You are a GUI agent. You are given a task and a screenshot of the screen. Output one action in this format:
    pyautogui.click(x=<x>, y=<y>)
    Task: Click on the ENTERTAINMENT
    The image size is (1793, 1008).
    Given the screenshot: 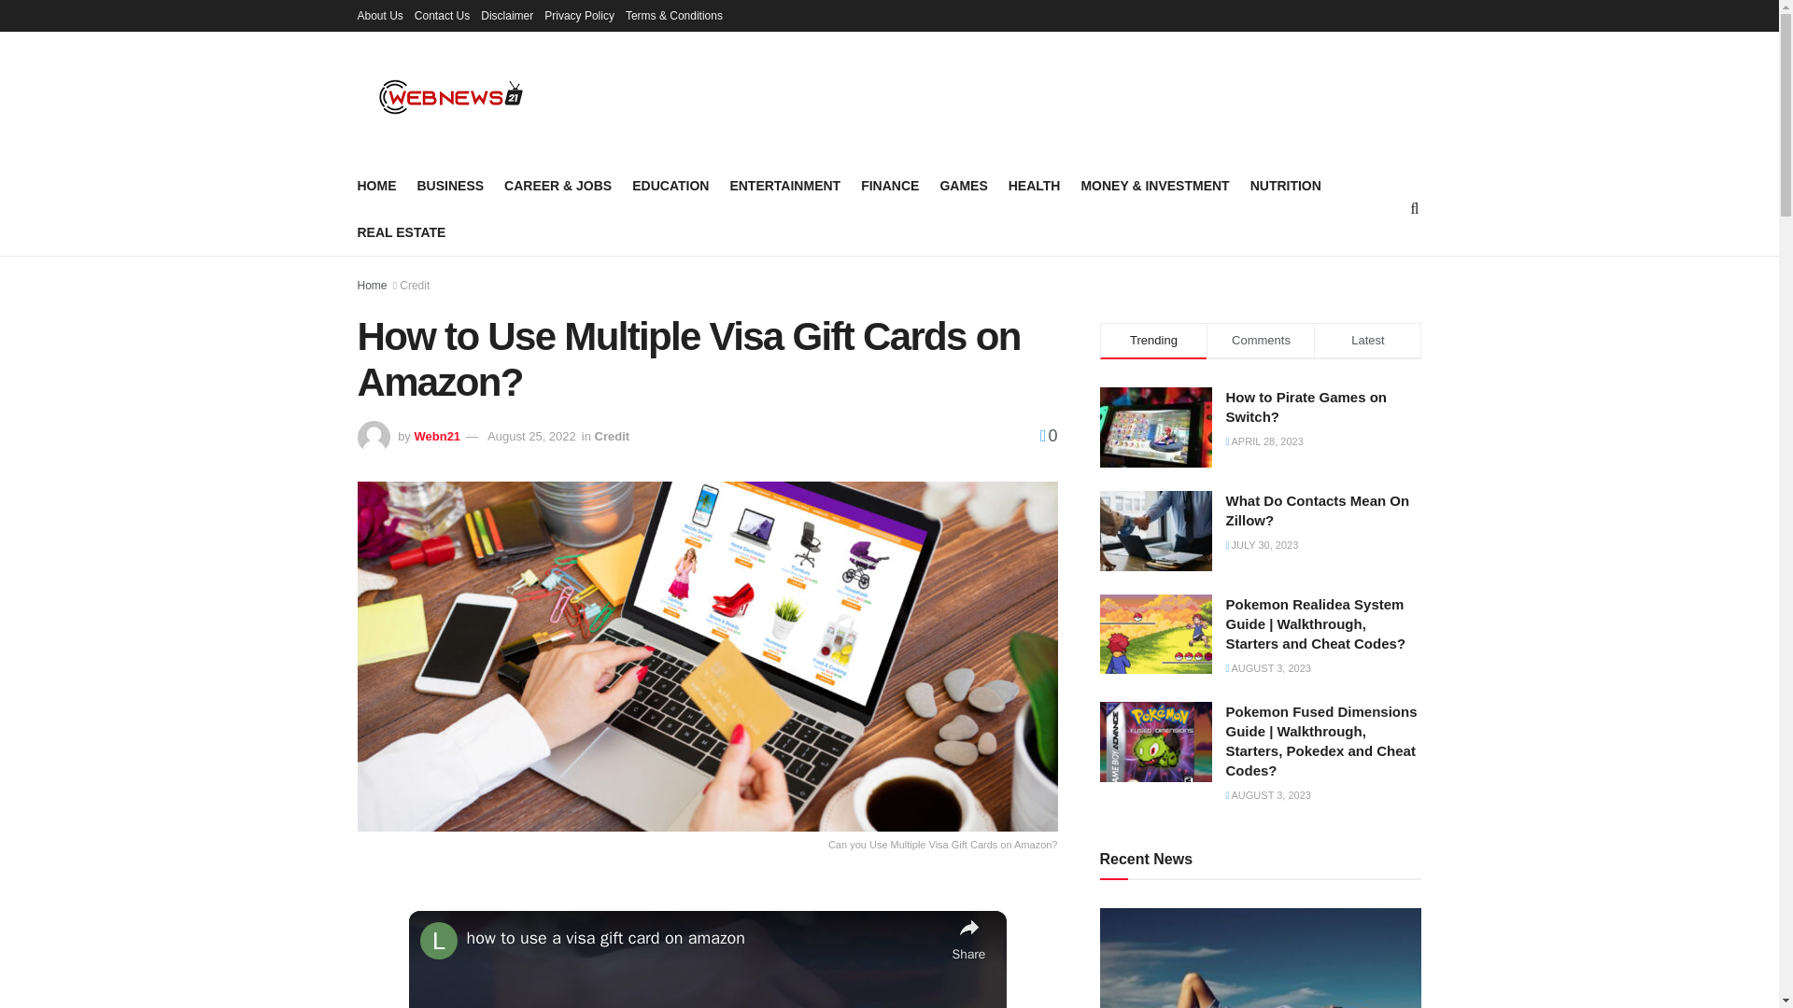 What is the action you would take?
    pyautogui.click(x=784, y=185)
    